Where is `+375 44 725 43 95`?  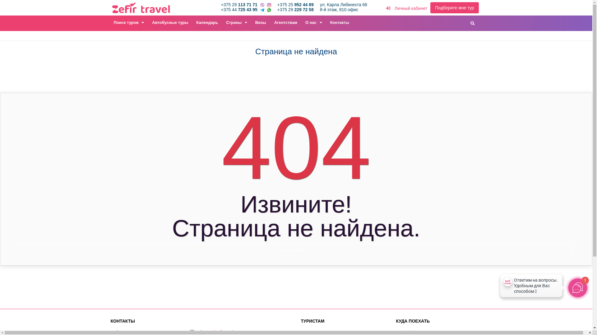 +375 44 725 43 95 is located at coordinates (239, 9).